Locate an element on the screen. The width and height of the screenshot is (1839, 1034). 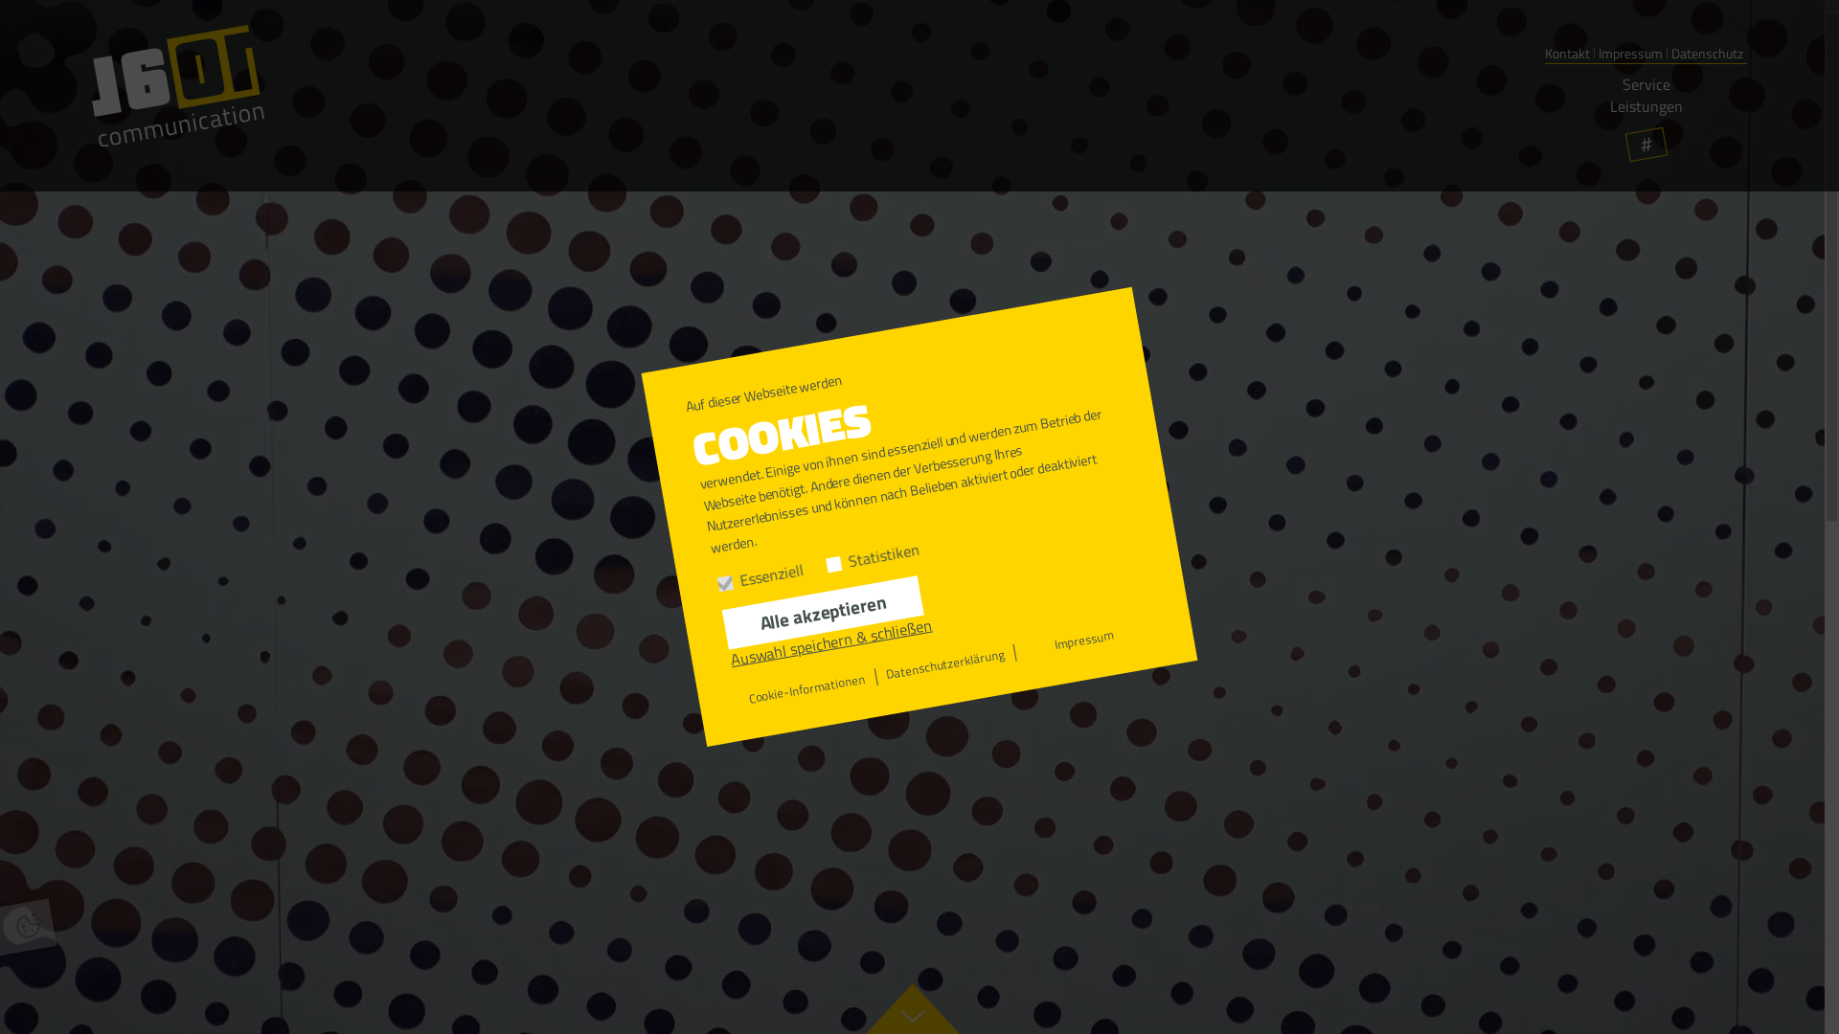
Impressum is located at coordinates (1630, 54).